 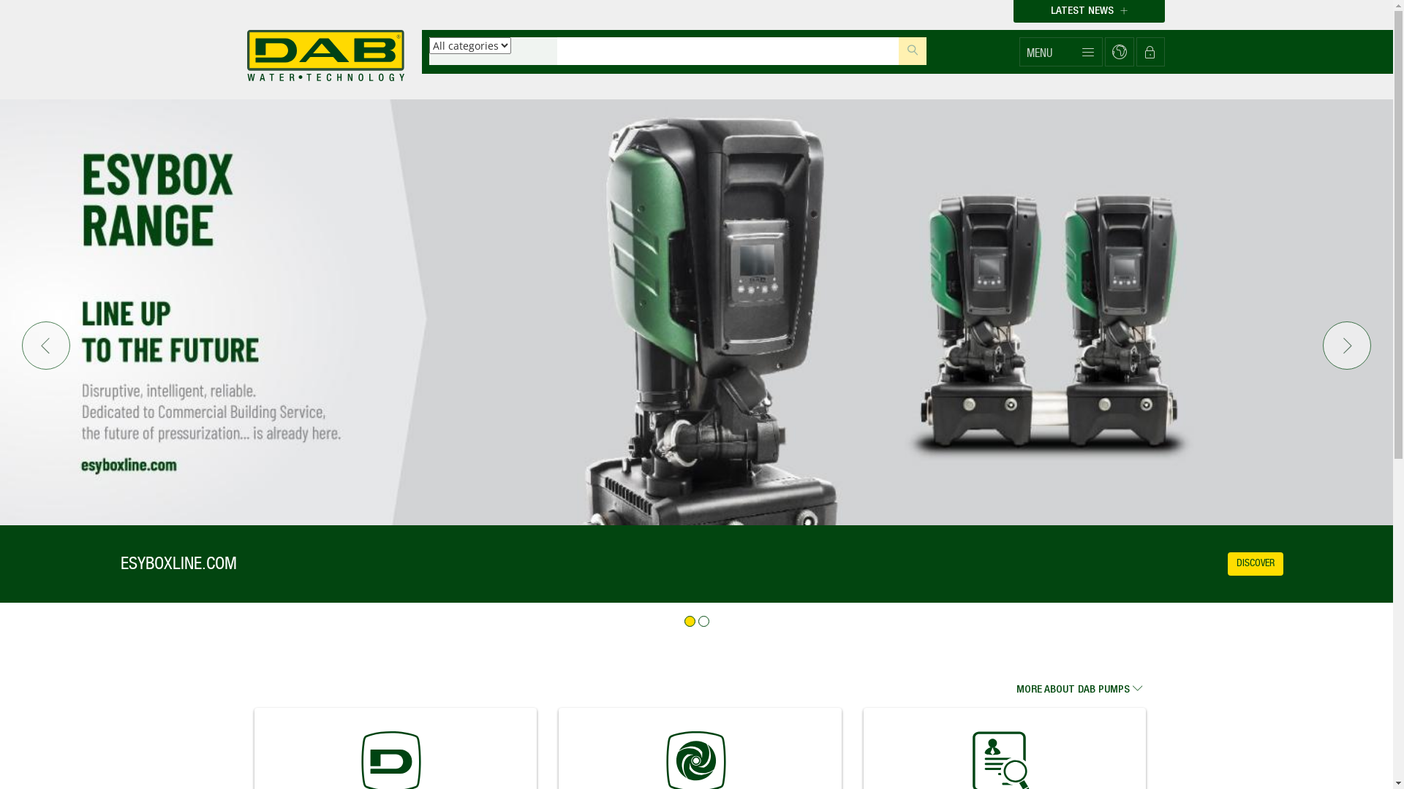 What do you see at coordinates (1310, 564) in the screenshot?
I see `DISCOVER` at bounding box center [1310, 564].